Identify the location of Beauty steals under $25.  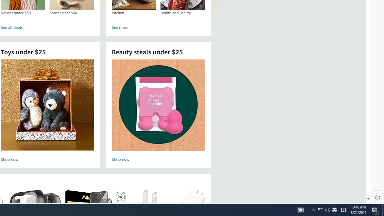
(158, 105).